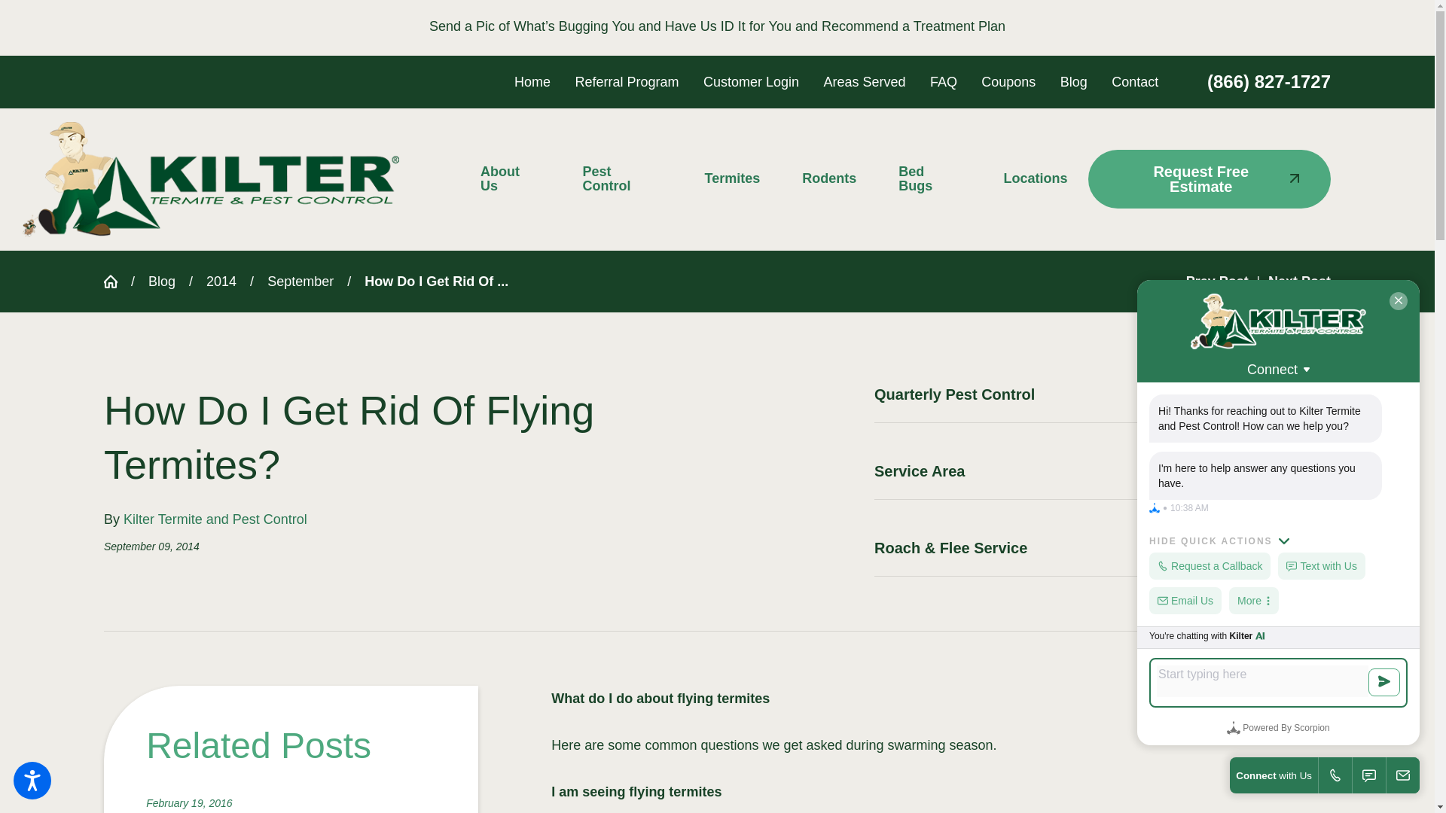 The width and height of the screenshot is (1446, 813). Describe the element at coordinates (733, 178) in the screenshot. I see `Termites` at that location.